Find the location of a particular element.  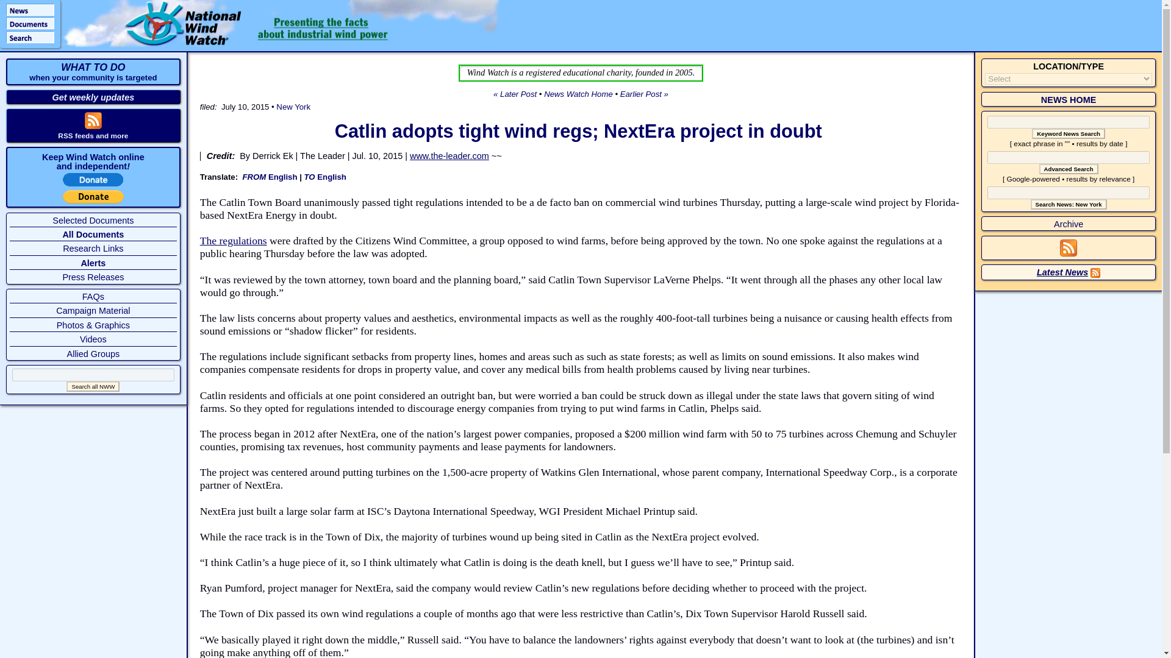

Search News: New York is located at coordinates (1069, 205).